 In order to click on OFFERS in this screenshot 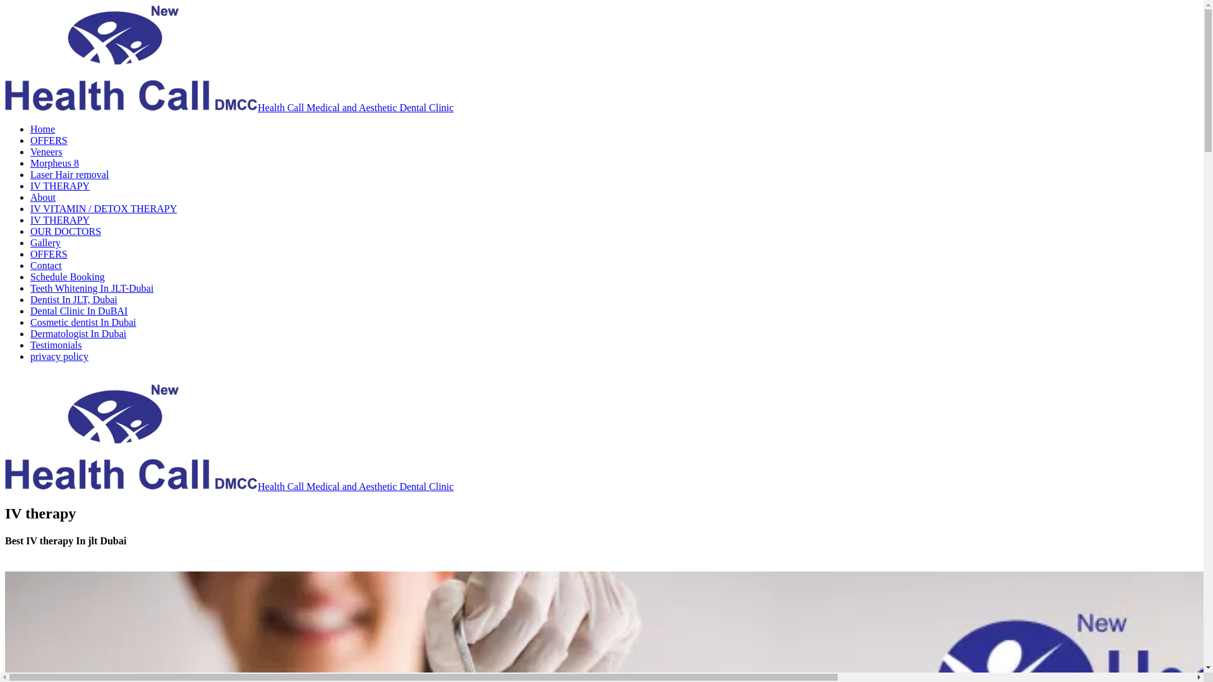, I will do `click(49, 254)`.